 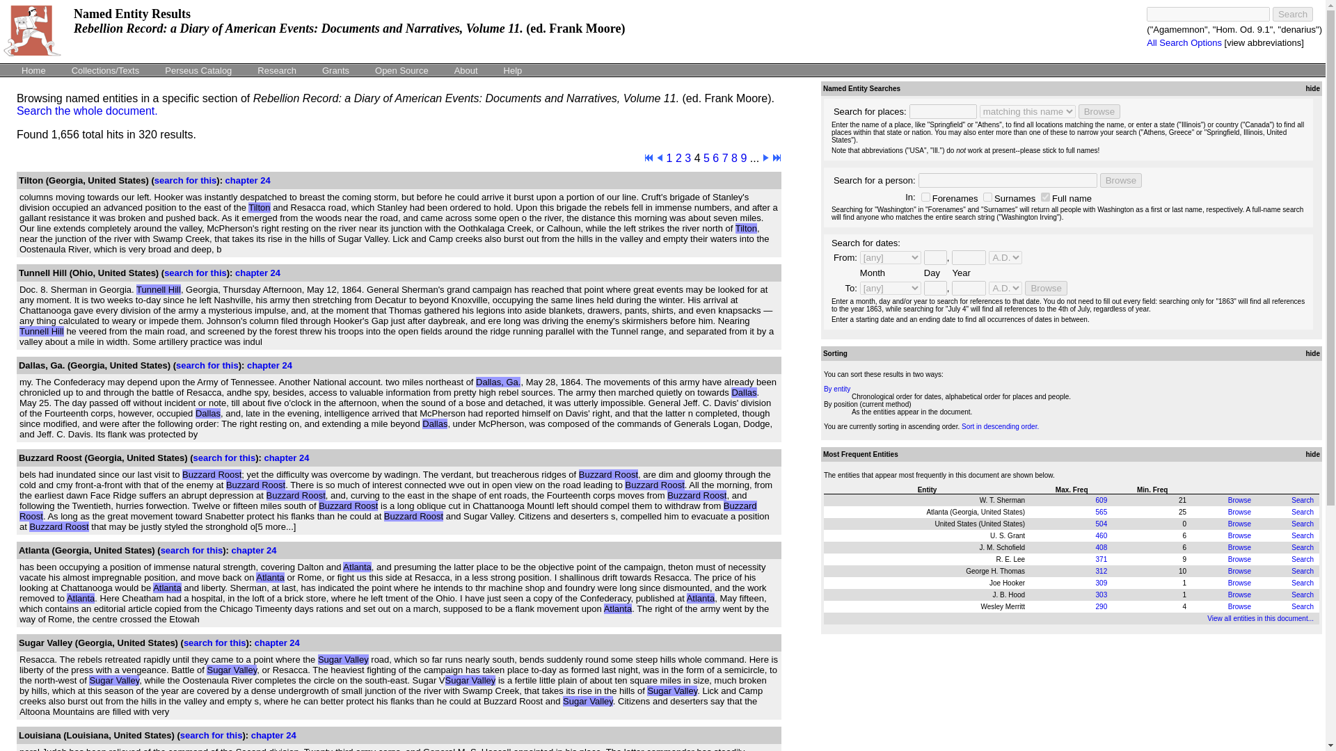 I want to click on Home, so click(x=33, y=70).